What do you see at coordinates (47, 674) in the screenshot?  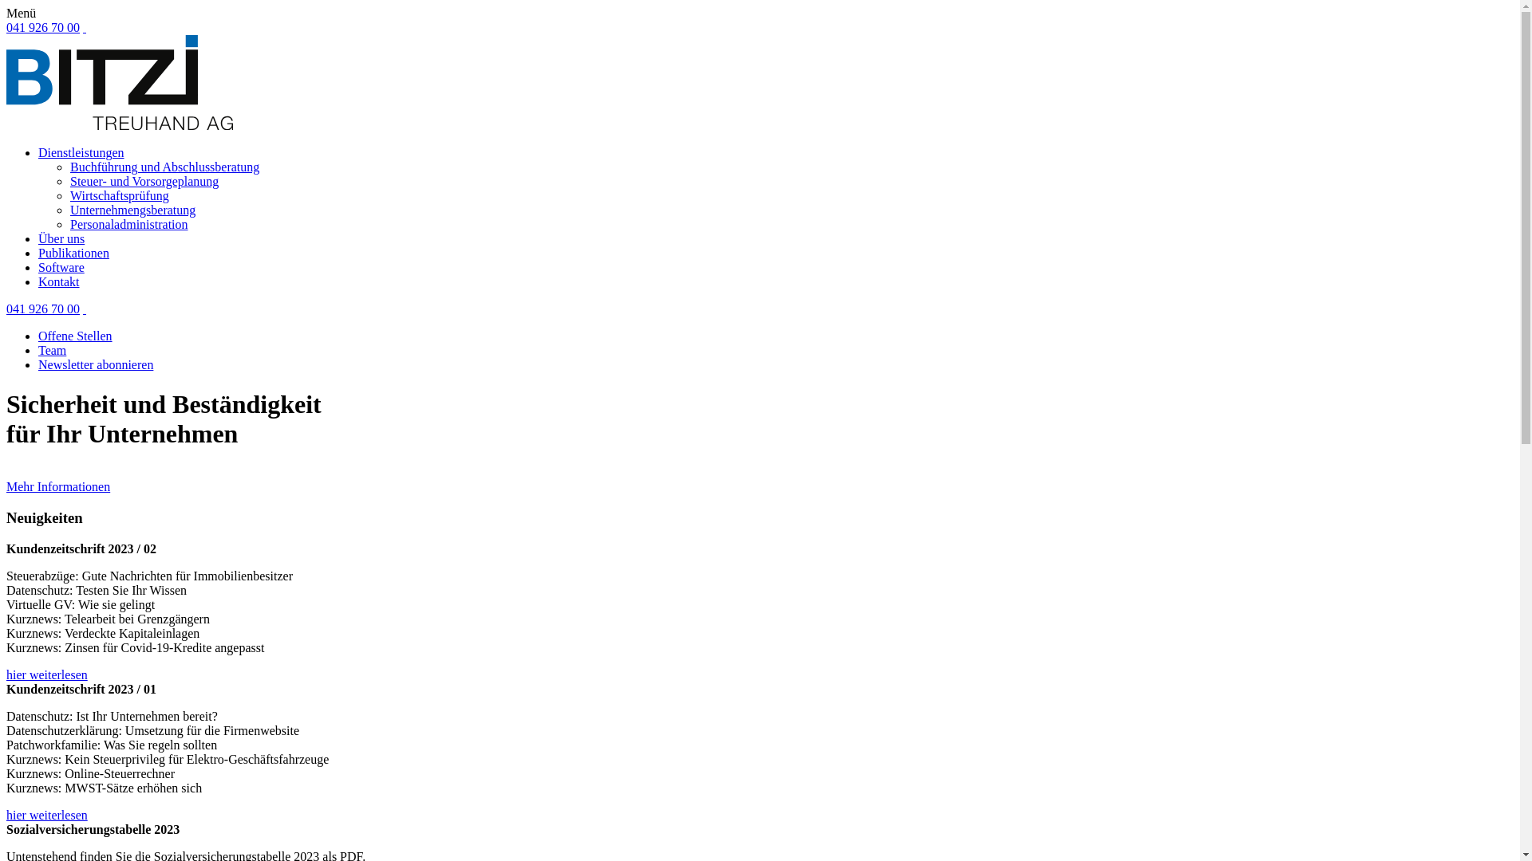 I see `hier weiterlesen` at bounding box center [47, 674].